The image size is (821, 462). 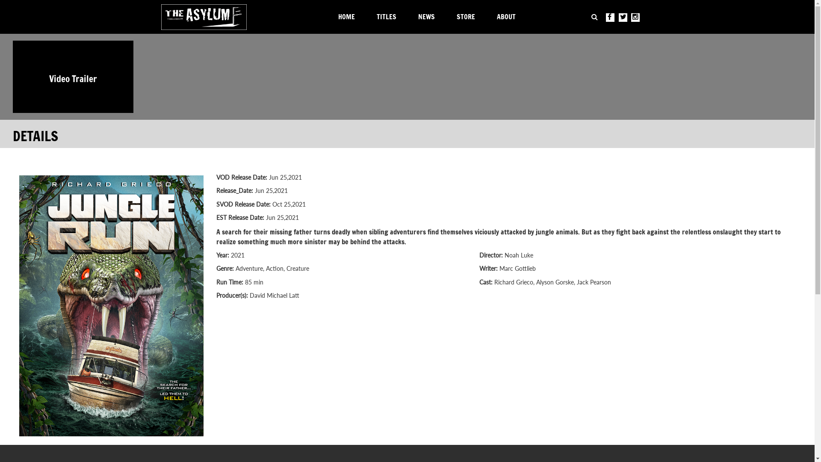 I want to click on STORE, so click(x=468, y=18).